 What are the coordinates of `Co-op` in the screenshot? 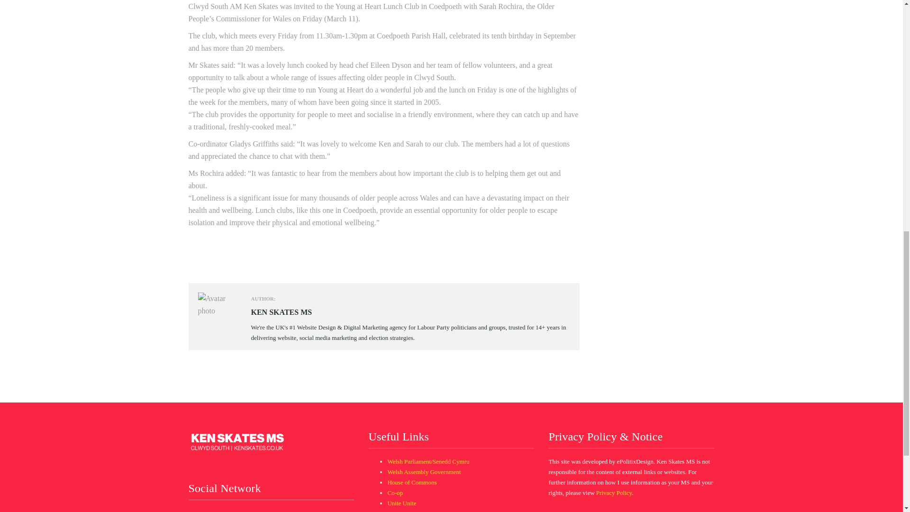 It's located at (395, 493).